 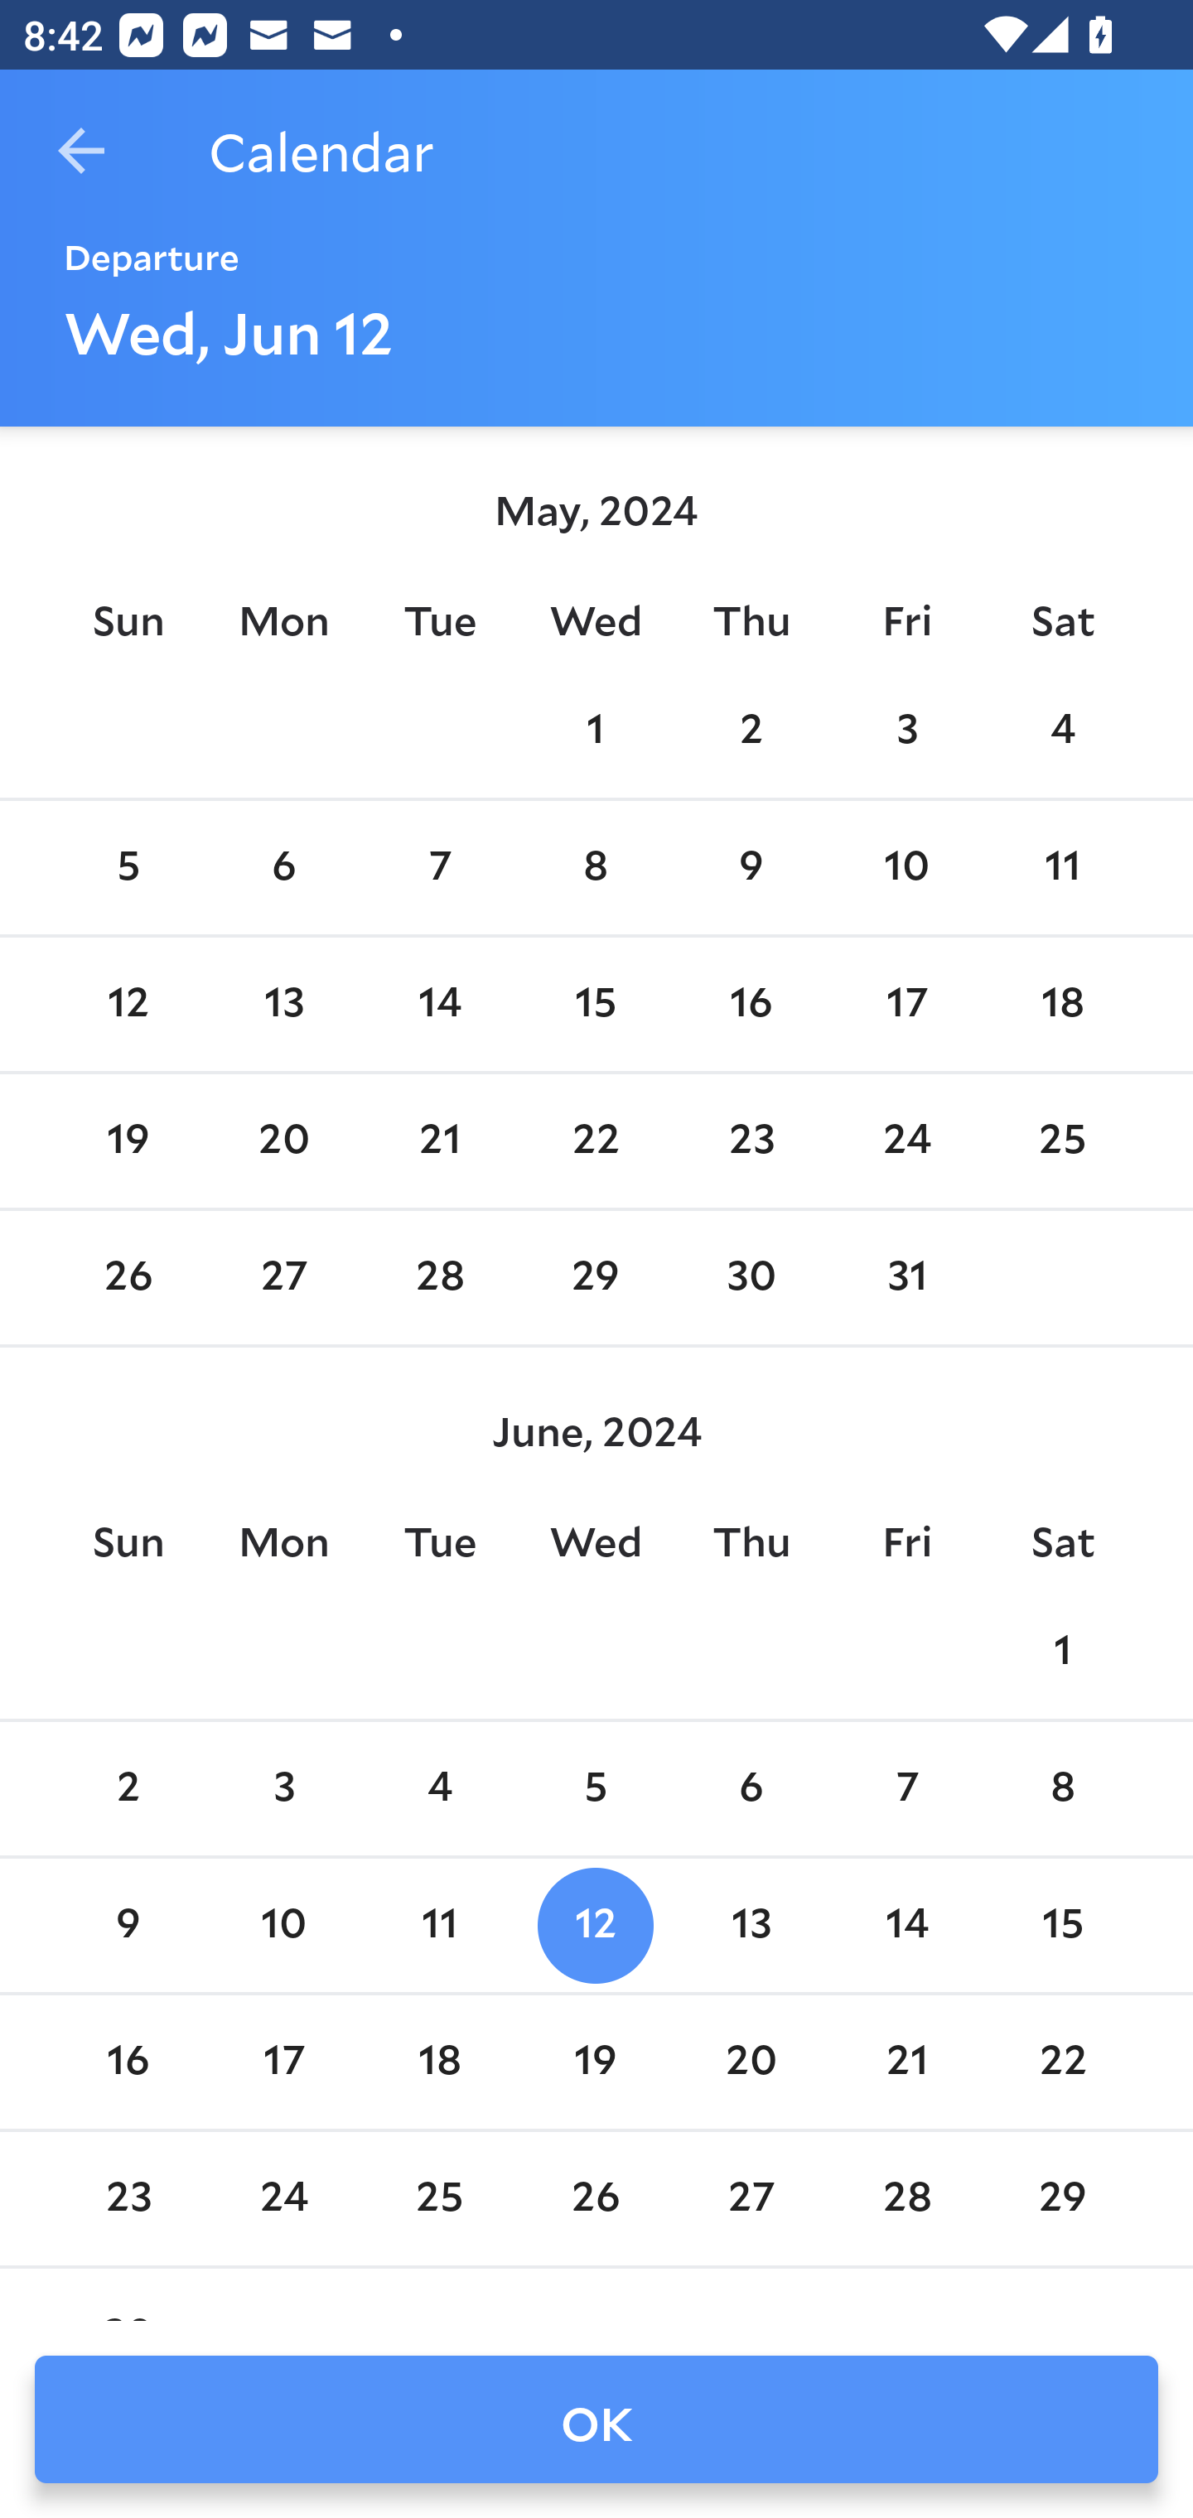 I want to click on 29, so click(x=596, y=1279).